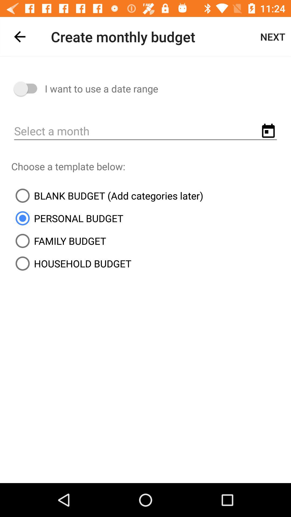 Image resolution: width=291 pixels, height=517 pixels. I want to click on turn on icon next to the i want to item, so click(28, 89).